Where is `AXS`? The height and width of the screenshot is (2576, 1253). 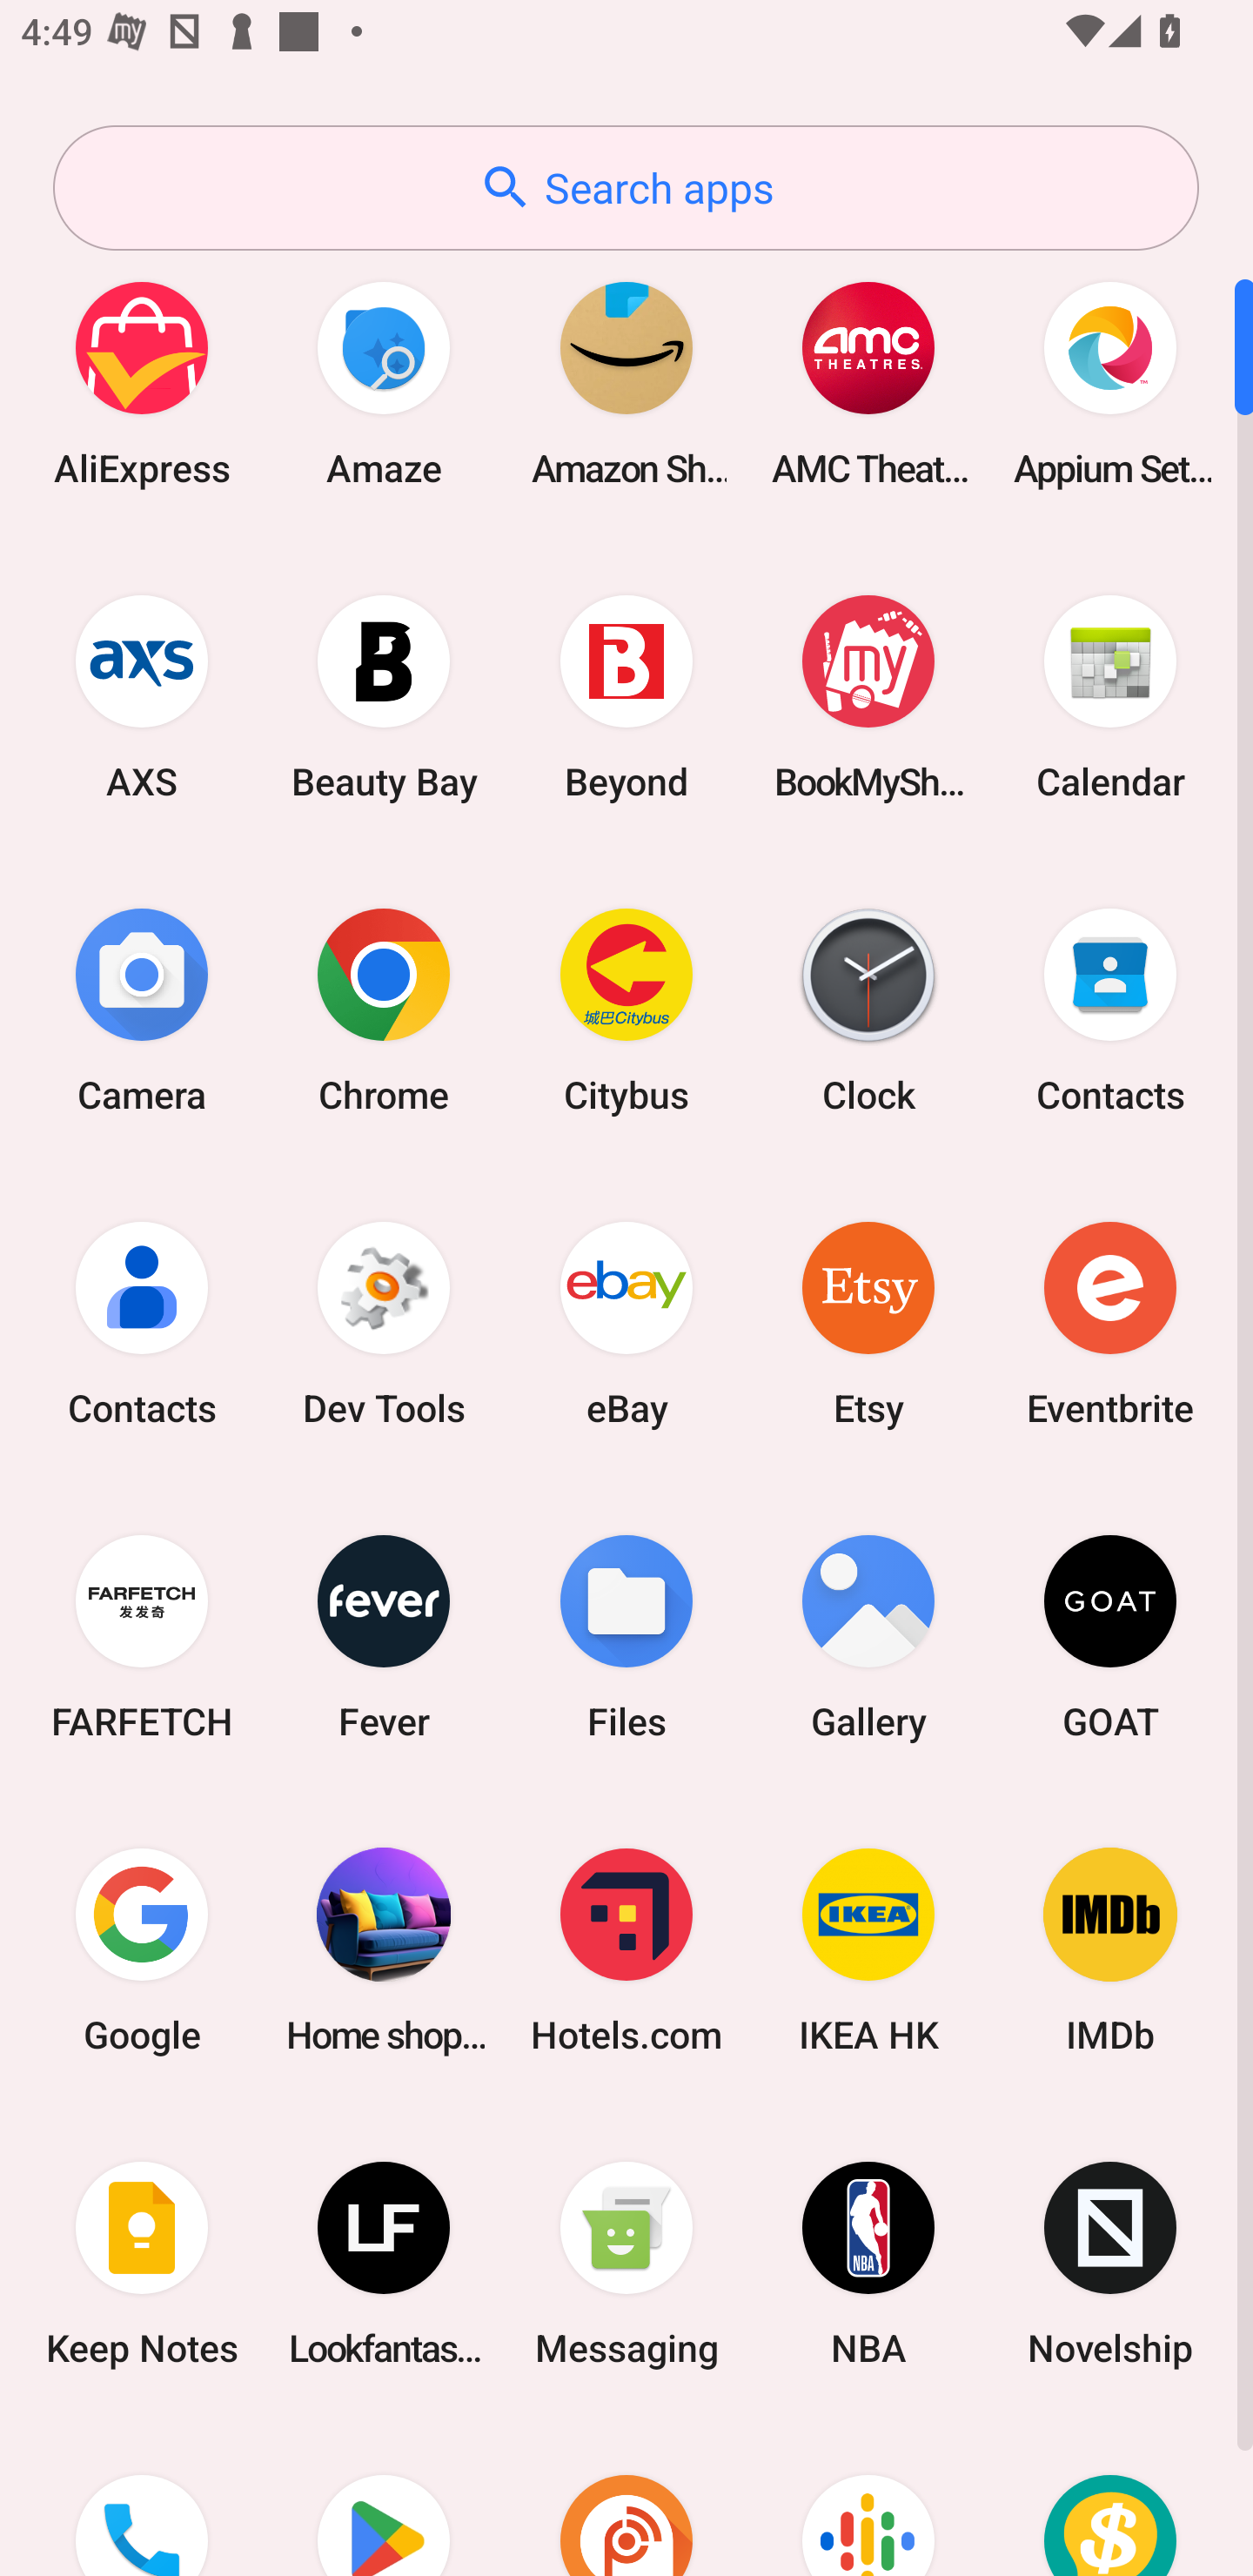 AXS is located at coordinates (142, 696).